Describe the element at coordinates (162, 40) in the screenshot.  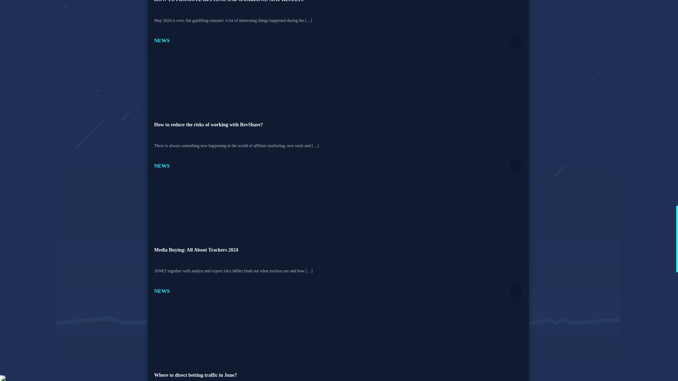
I see `NEWS` at that location.